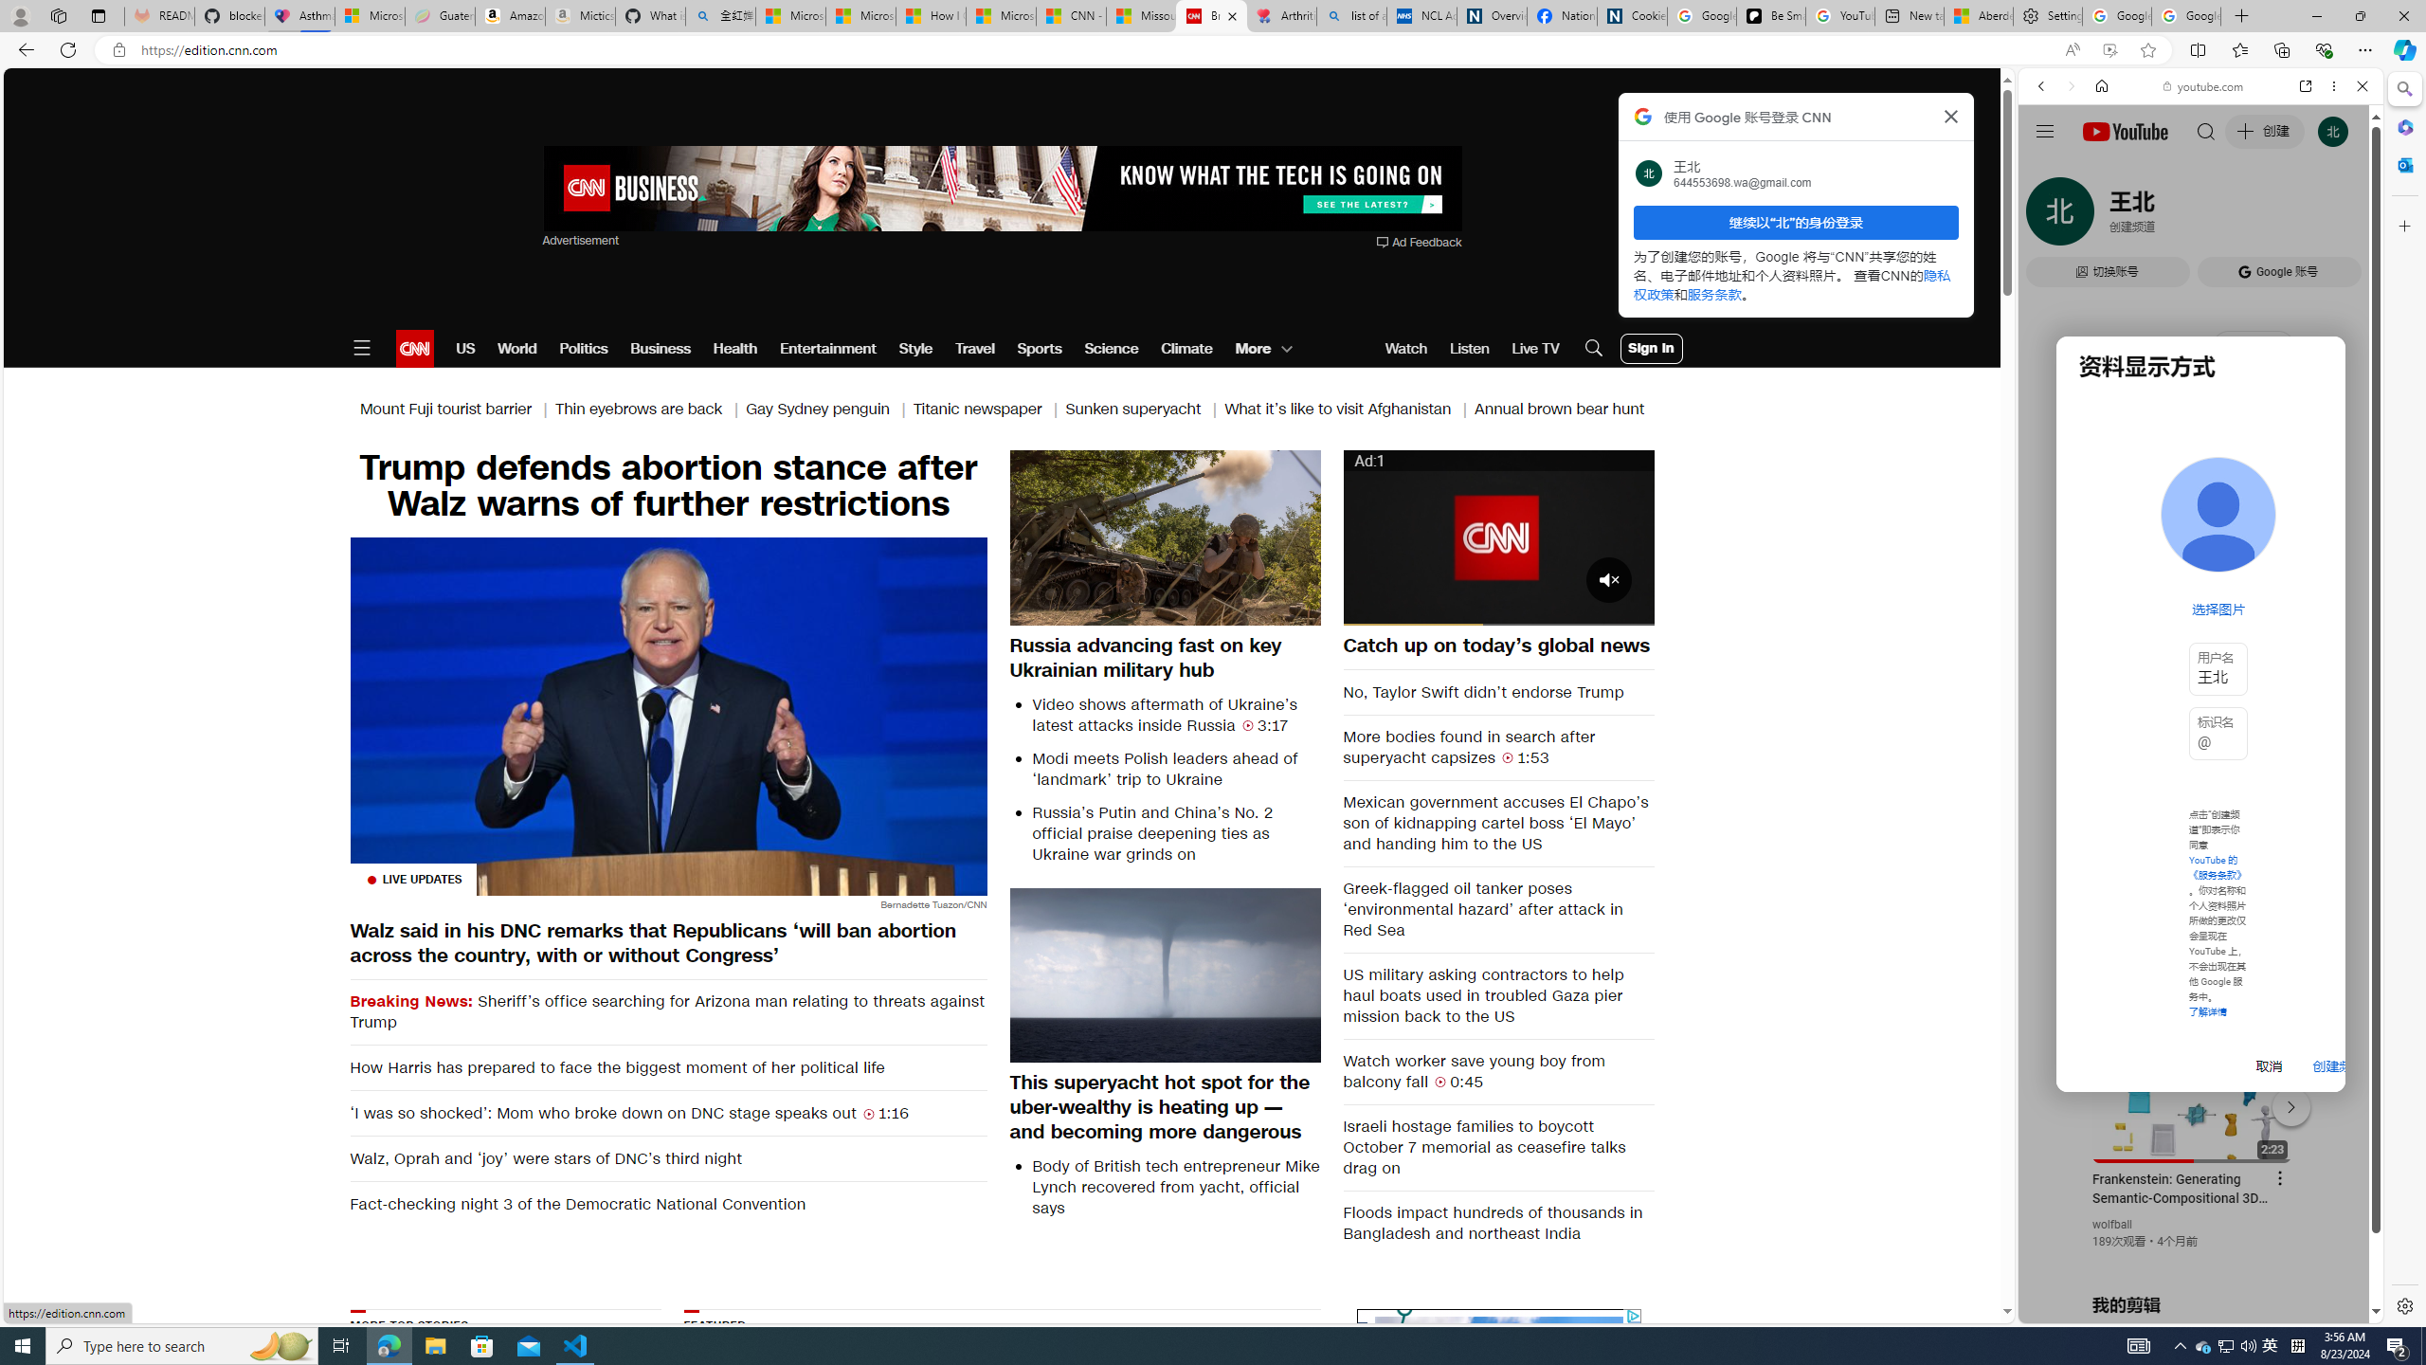 The image size is (2426, 1365). Describe the element at coordinates (1978, 16) in the screenshot. I see `Aberdeen, Hong Kong SAR hourly forecast | Microsoft Weather` at that location.